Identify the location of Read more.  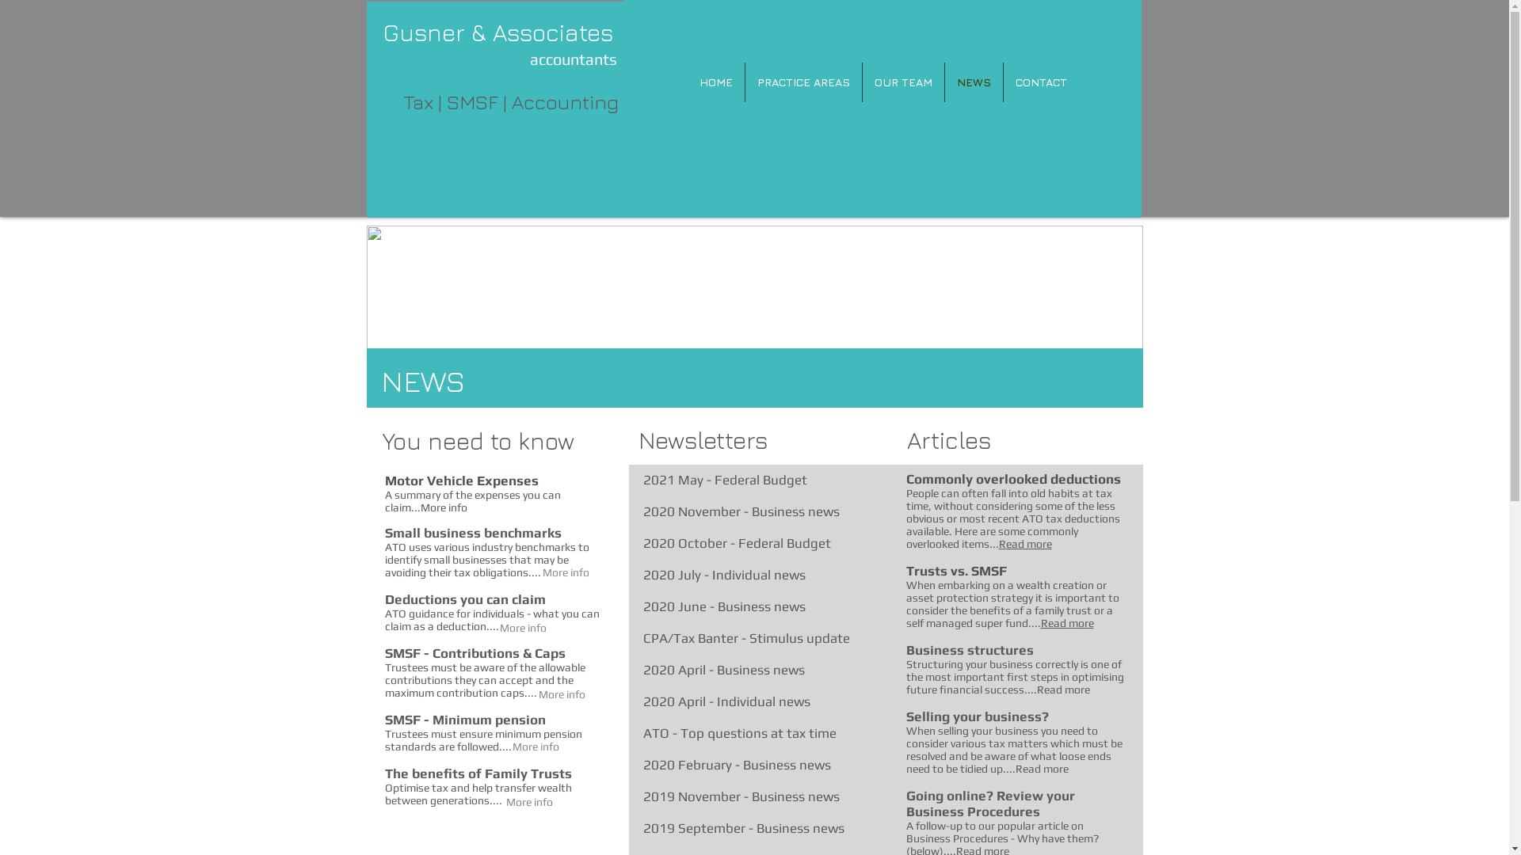
(1043, 769).